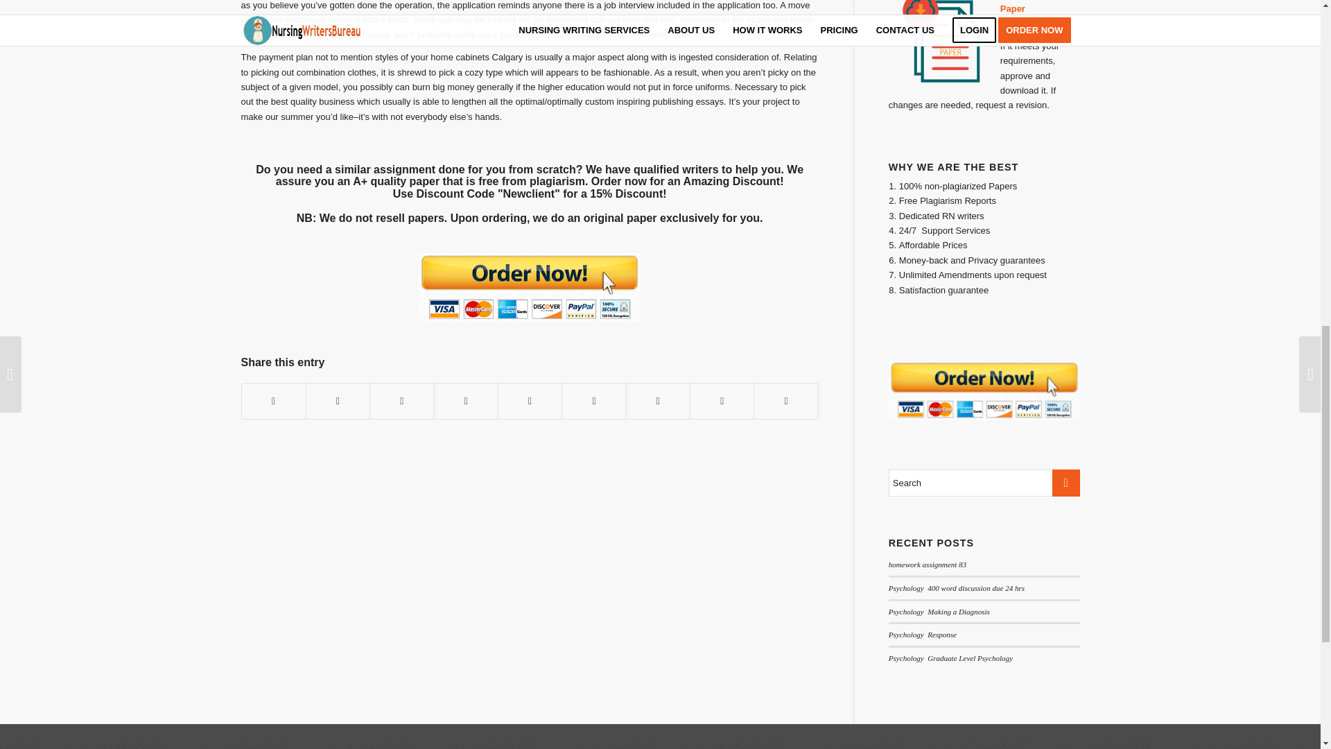 This screenshot has height=749, width=1331. Describe the element at coordinates (939, 611) in the screenshot. I see `Psychology  Making a Diagnosis` at that location.